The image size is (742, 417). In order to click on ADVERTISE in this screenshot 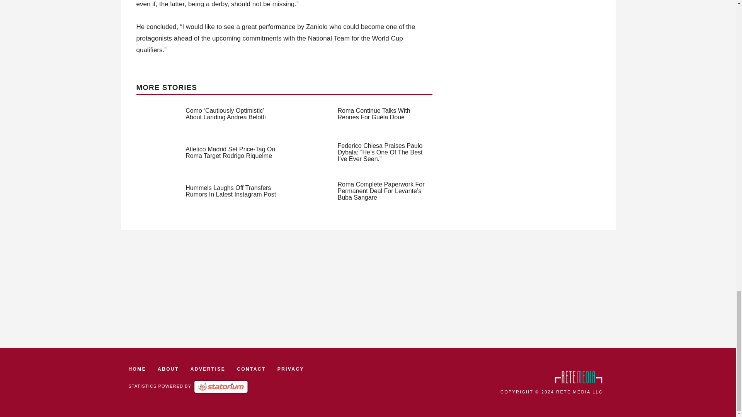, I will do `click(208, 369)`.